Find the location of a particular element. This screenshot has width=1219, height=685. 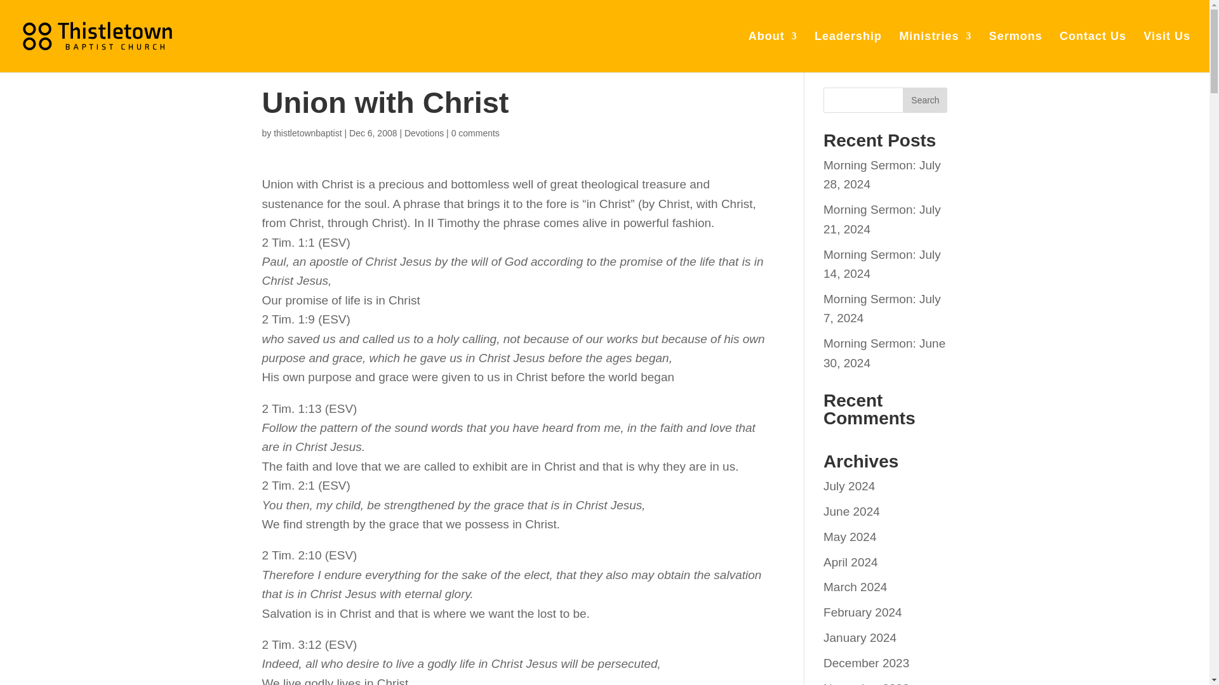

Visit Us is located at coordinates (1167, 52).